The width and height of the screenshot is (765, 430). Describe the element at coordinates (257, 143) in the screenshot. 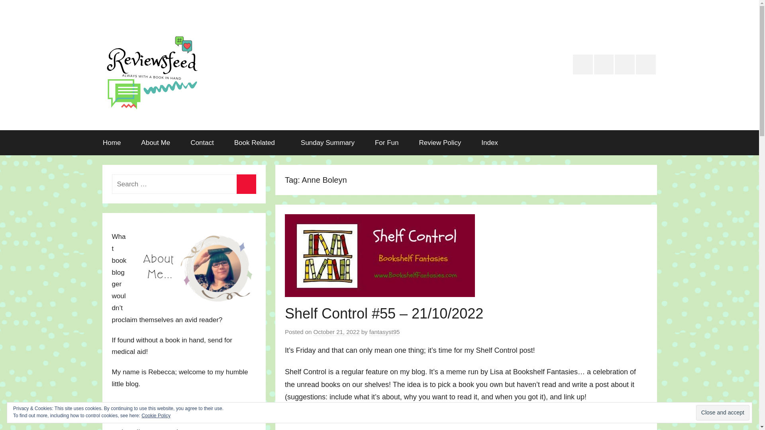

I see `Book Related` at that location.